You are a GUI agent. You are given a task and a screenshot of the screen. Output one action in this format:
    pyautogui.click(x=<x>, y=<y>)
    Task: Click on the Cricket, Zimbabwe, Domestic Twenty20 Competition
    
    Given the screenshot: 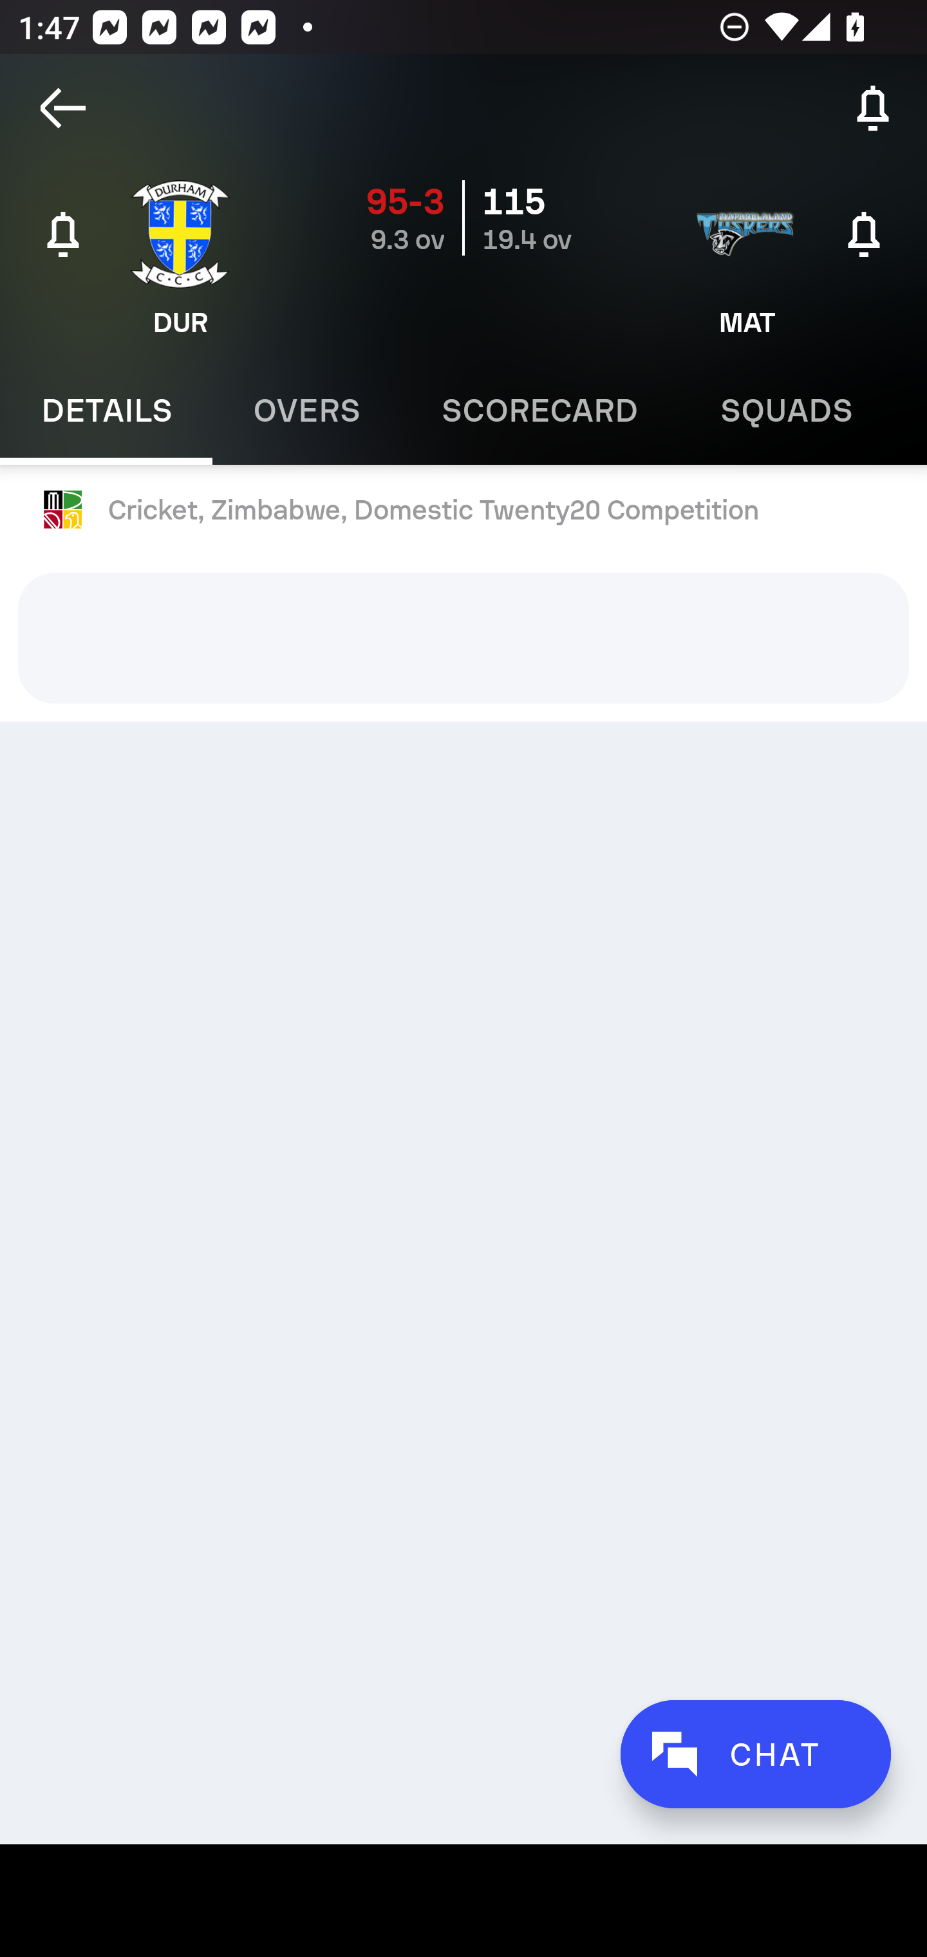 What is the action you would take?
    pyautogui.click(x=464, y=510)
    